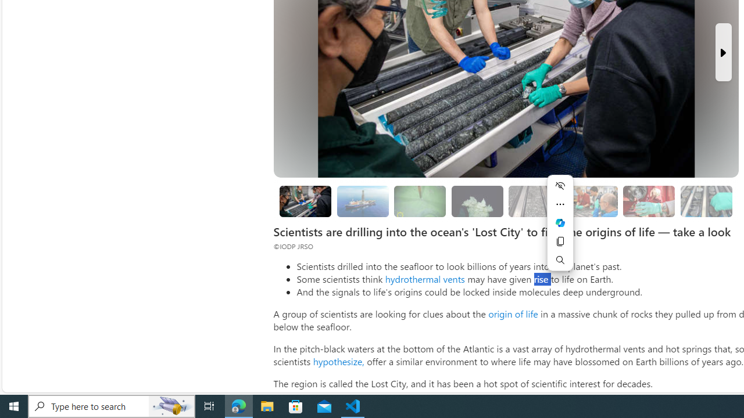  What do you see at coordinates (424, 279) in the screenshot?
I see `hydrothermal vents` at bounding box center [424, 279].